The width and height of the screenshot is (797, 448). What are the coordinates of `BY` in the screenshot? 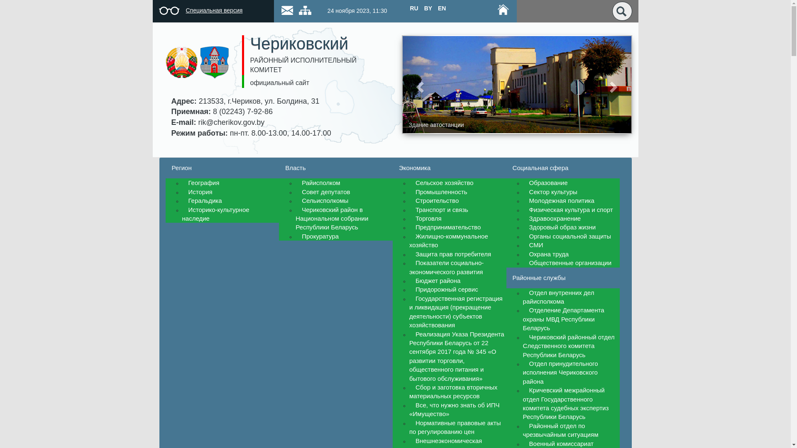 It's located at (428, 8).